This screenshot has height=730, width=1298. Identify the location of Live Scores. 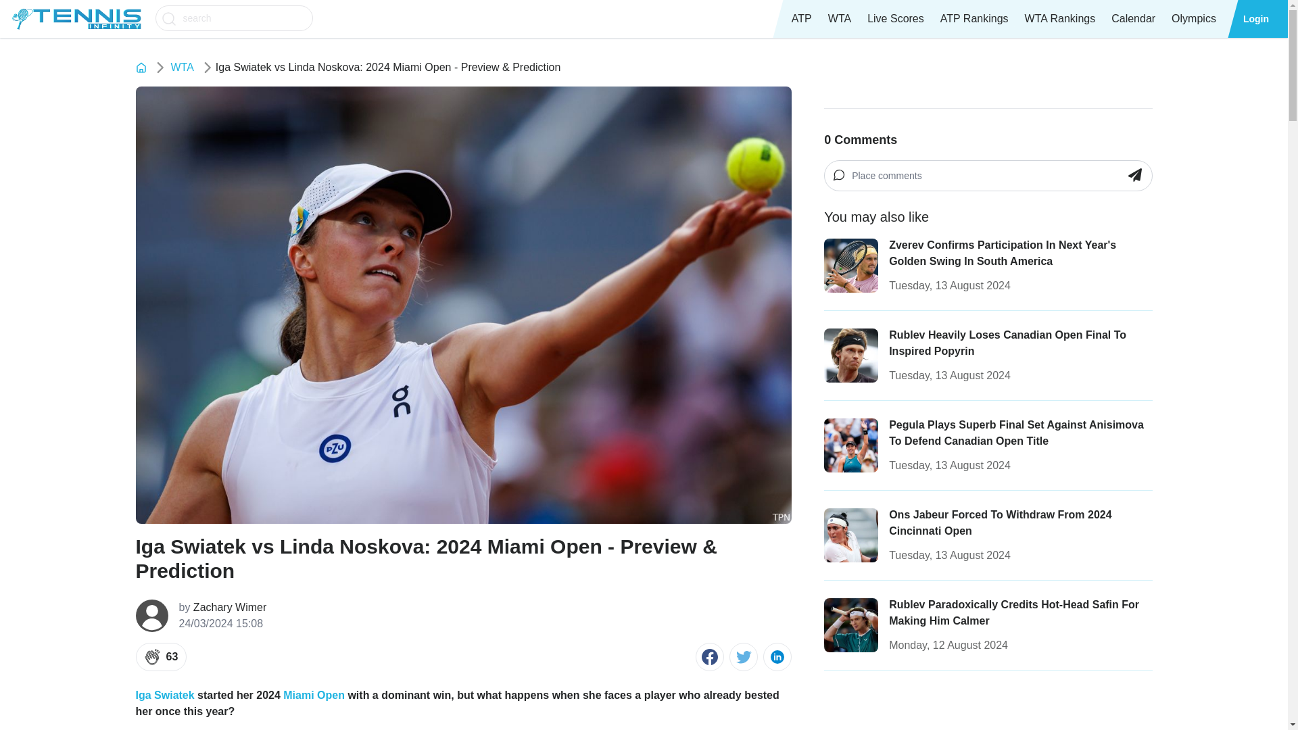
(895, 19).